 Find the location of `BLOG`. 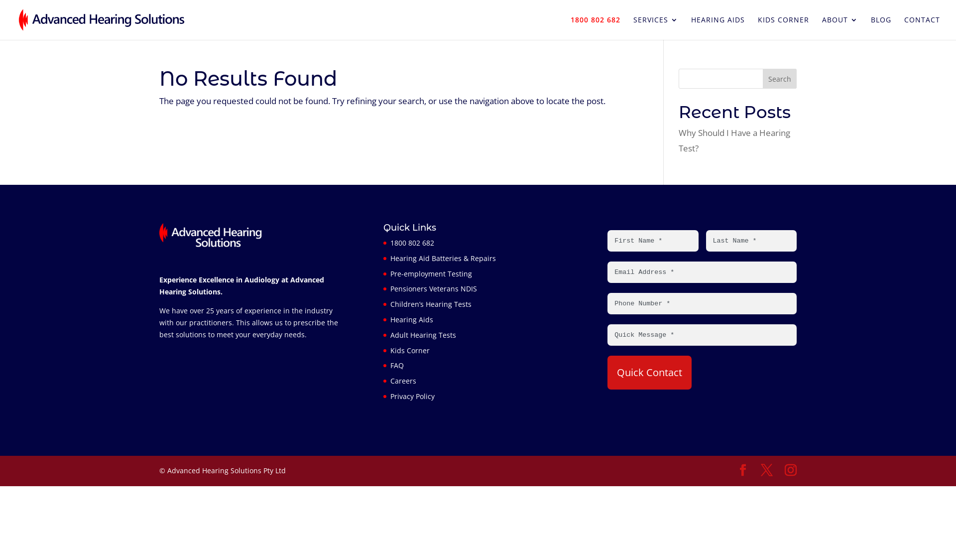

BLOG is located at coordinates (881, 28).